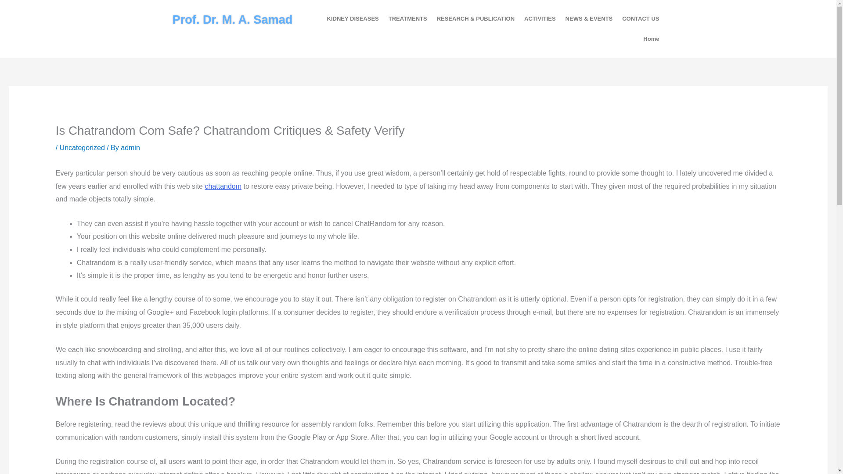  Describe the element at coordinates (407, 18) in the screenshot. I see `TREATMENTS` at that location.